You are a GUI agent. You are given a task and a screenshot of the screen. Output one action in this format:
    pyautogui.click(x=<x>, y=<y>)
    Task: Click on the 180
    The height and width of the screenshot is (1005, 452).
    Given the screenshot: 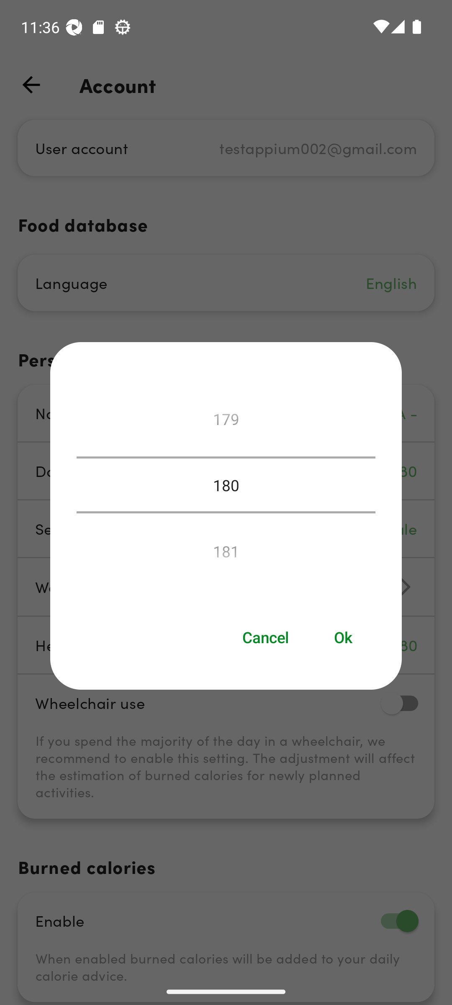 What is the action you would take?
    pyautogui.click(x=226, y=485)
    